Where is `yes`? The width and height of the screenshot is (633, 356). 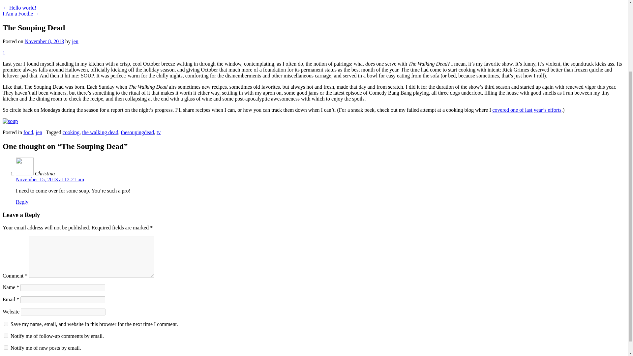
yes is located at coordinates (6, 324).